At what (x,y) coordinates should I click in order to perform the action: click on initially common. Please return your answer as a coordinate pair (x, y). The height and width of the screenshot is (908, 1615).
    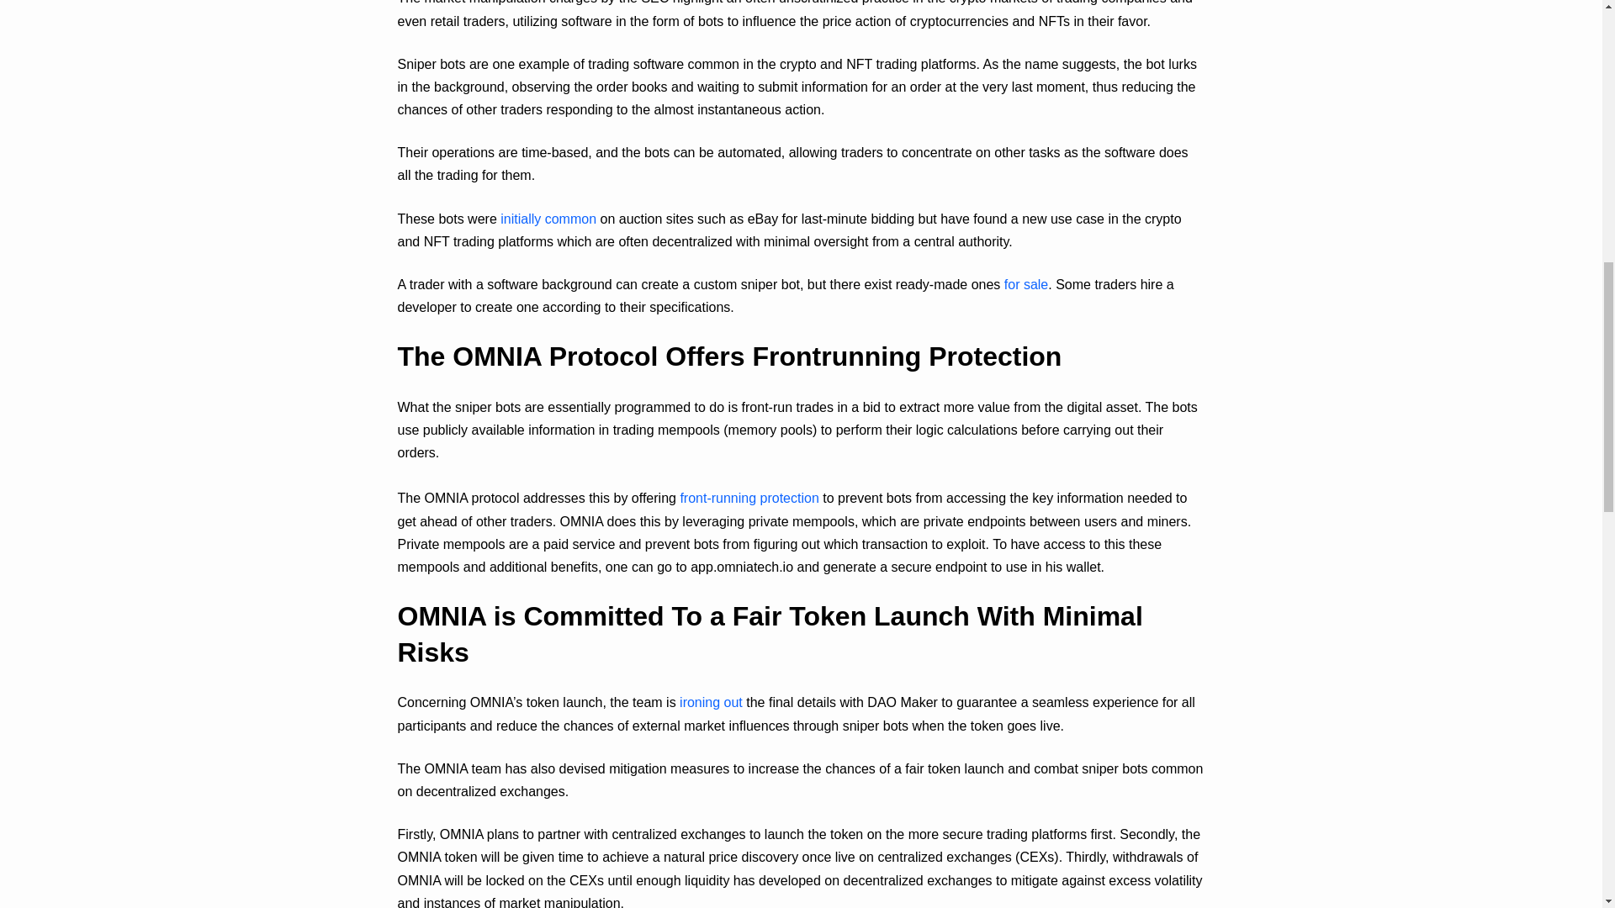
    Looking at the image, I should click on (548, 219).